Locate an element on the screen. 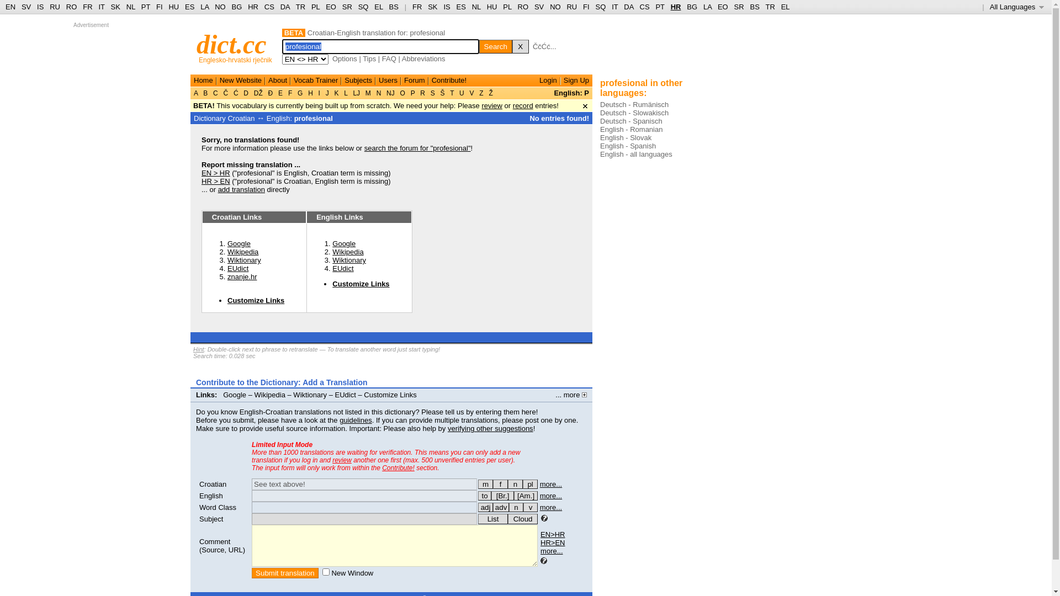 The width and height of the screenshot is (1060, 596). Customize Links is located at coordinates (390, 395).